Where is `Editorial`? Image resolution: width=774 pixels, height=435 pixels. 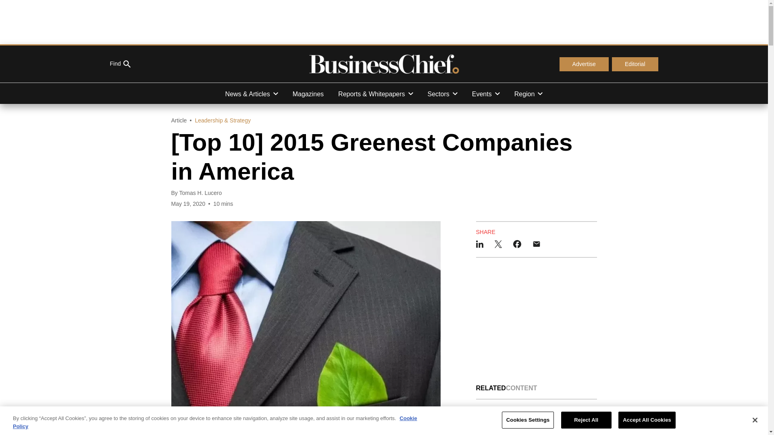
Editorial is located at coordinates (635, 64).